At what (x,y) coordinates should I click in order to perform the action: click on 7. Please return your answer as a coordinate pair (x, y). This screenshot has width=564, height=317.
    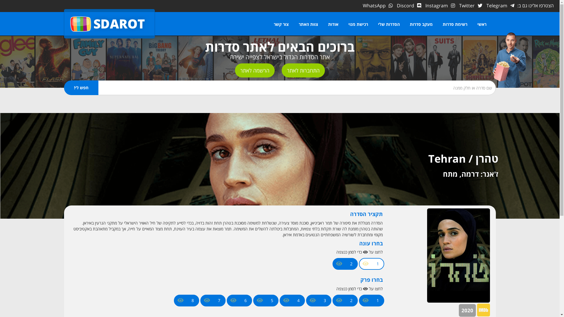
    Looking at the image, I should click on (219, 301).